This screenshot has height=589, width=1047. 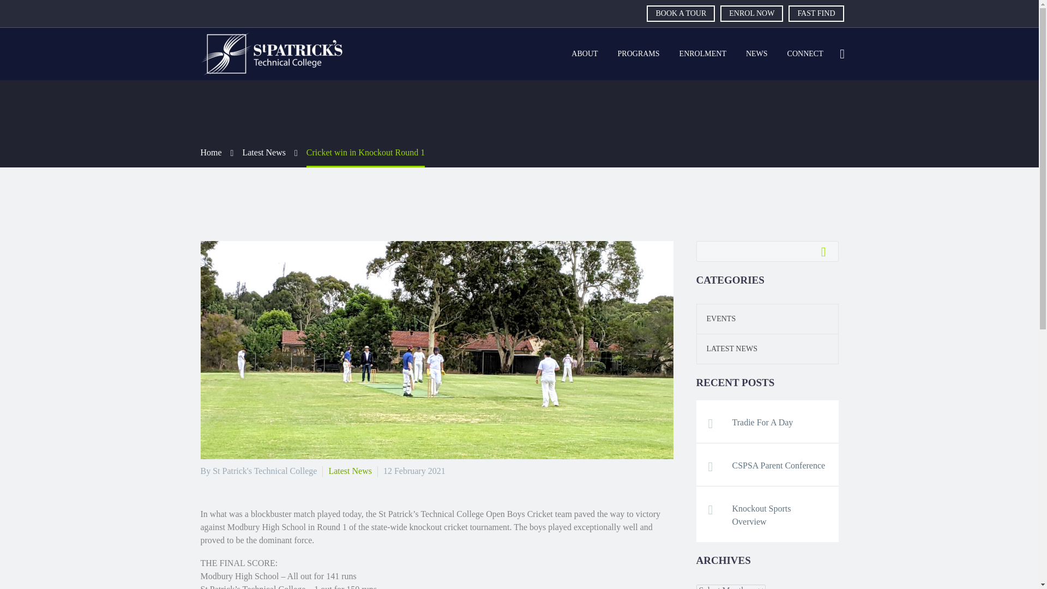 I want to click on ENROLMENT, so click(x=702, y=54).